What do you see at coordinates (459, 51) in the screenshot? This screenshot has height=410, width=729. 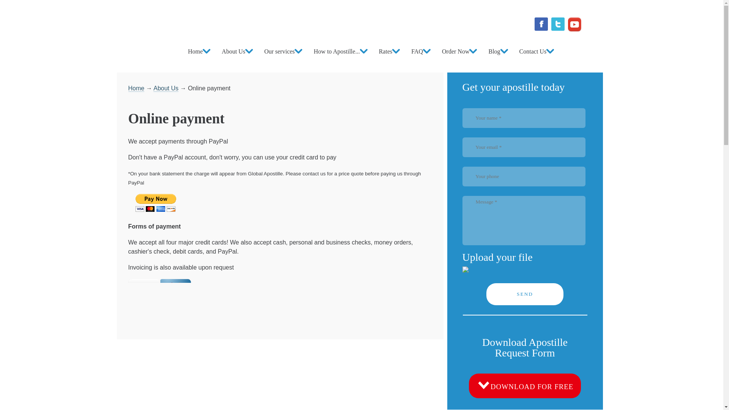 I see `DOWNLOAD FOR FREE` at bounding box center [459, 51].